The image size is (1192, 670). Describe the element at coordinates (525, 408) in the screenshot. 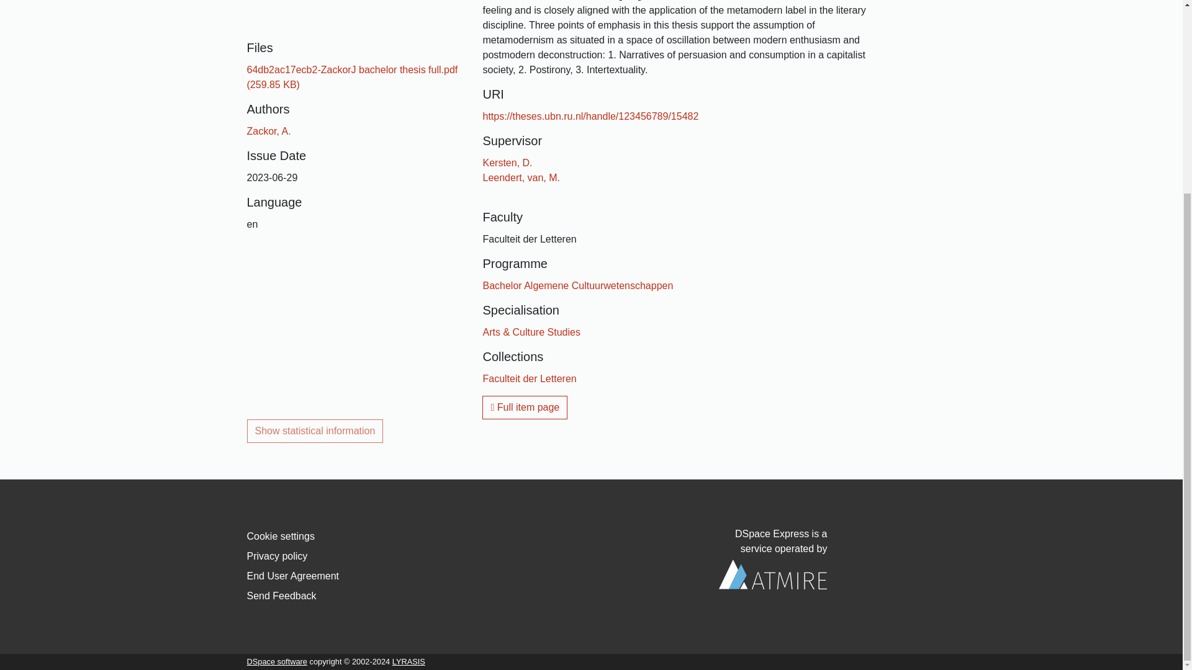

I see `Full item page` at that location.